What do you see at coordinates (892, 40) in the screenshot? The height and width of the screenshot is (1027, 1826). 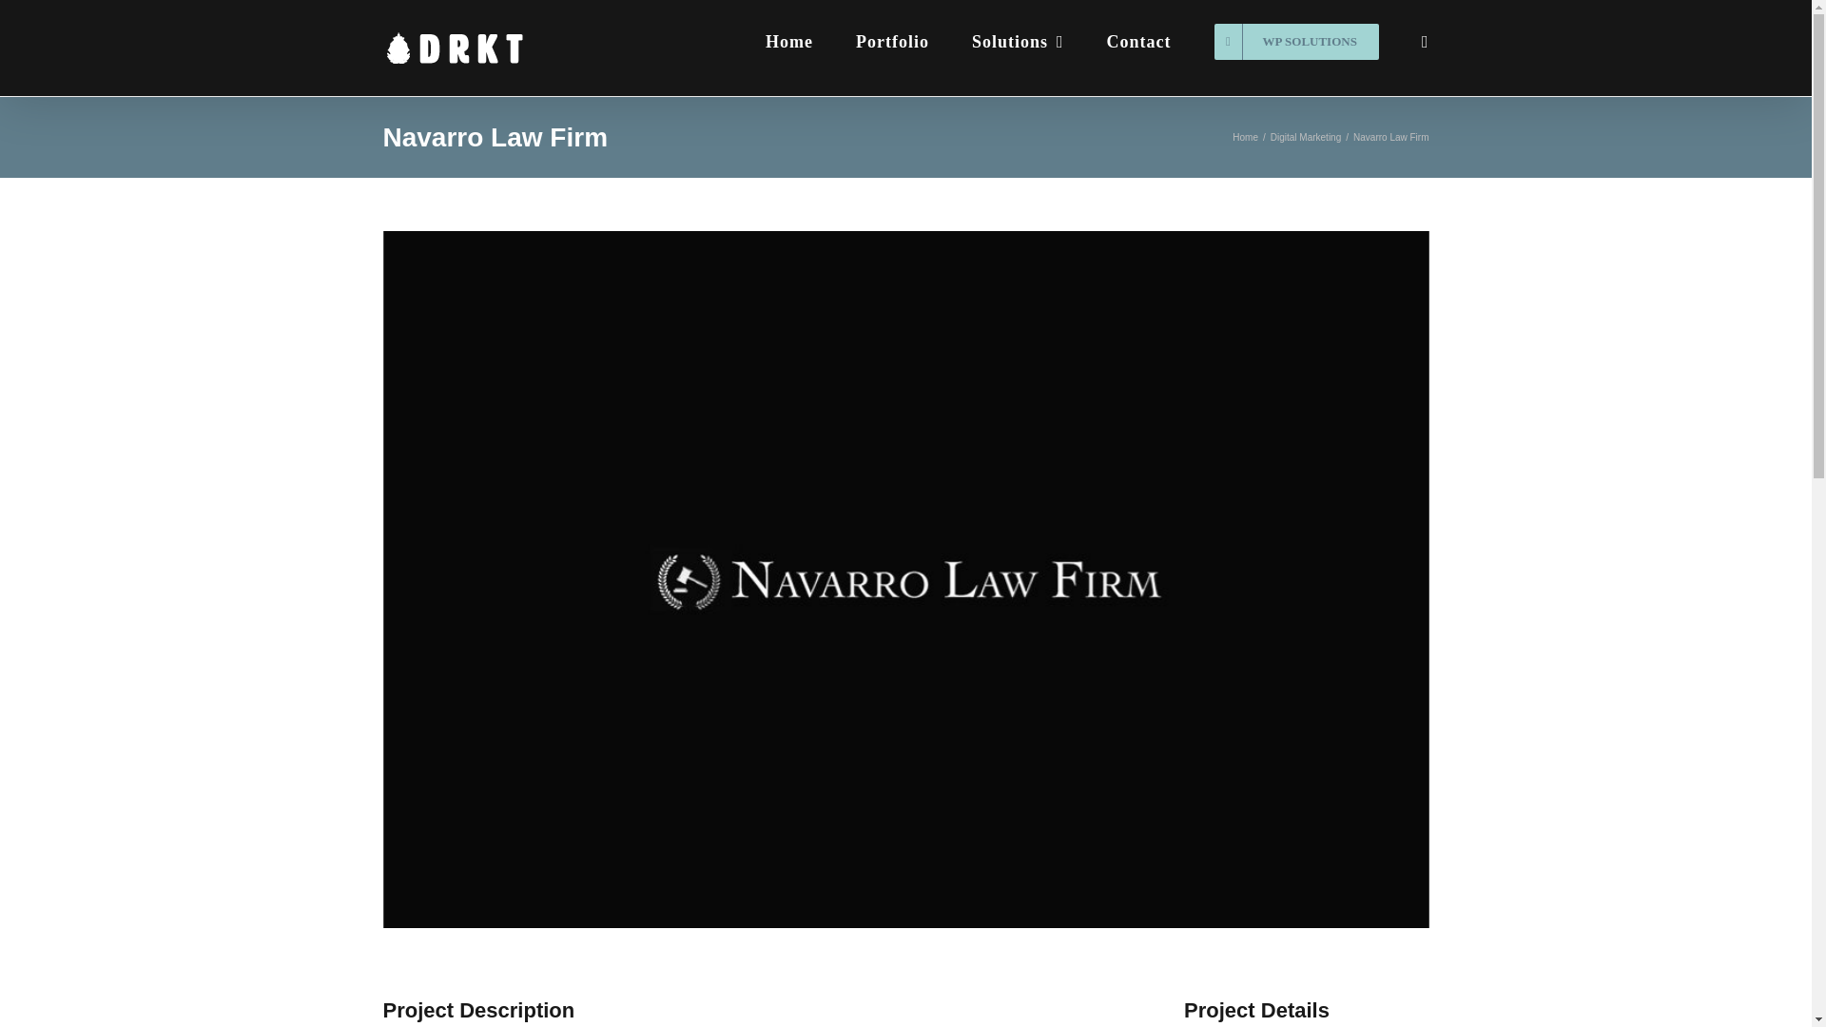 I see `Portfolio` at bounding box center [892, 40].